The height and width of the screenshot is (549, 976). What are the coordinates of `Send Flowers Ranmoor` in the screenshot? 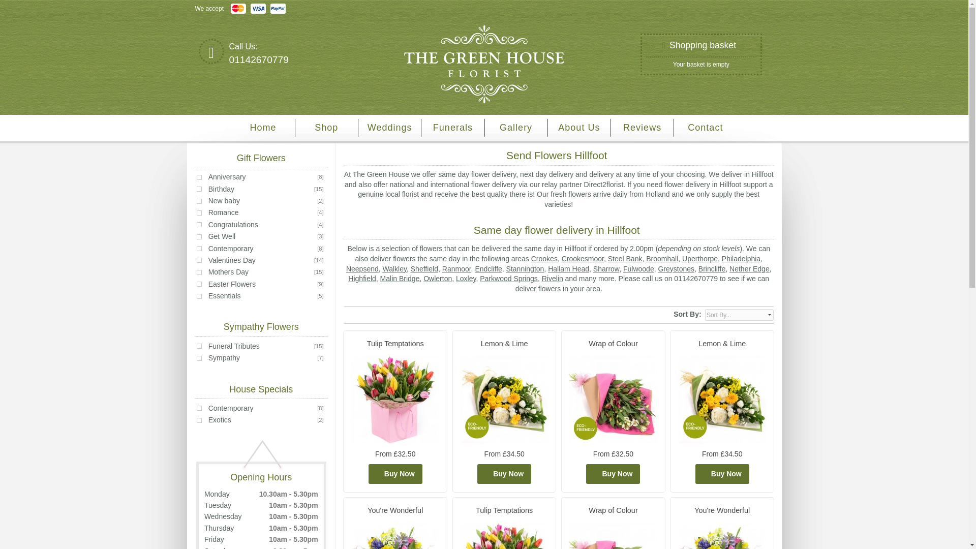 It's located at (456, 268).